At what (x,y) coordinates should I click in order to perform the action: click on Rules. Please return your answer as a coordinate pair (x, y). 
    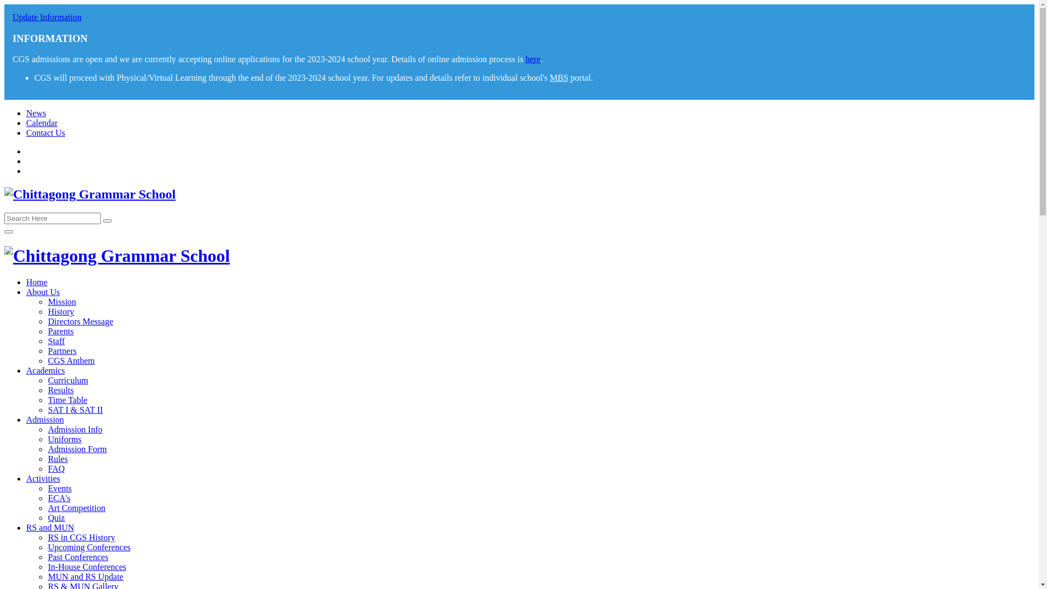
    Looking at the image, I should click on (58, 459).